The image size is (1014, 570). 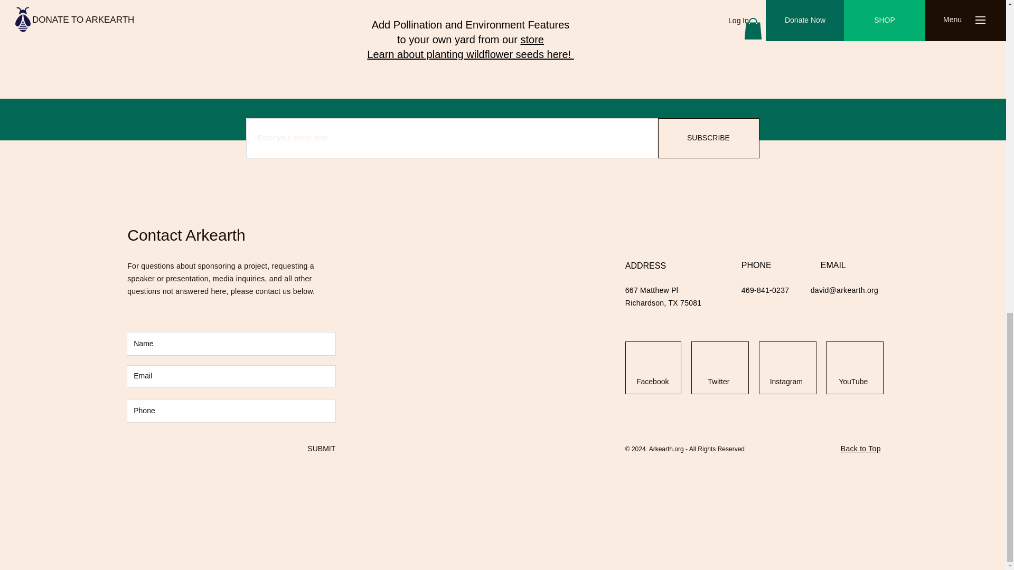 I want to click on Twitter, so click(x=718, y=382).